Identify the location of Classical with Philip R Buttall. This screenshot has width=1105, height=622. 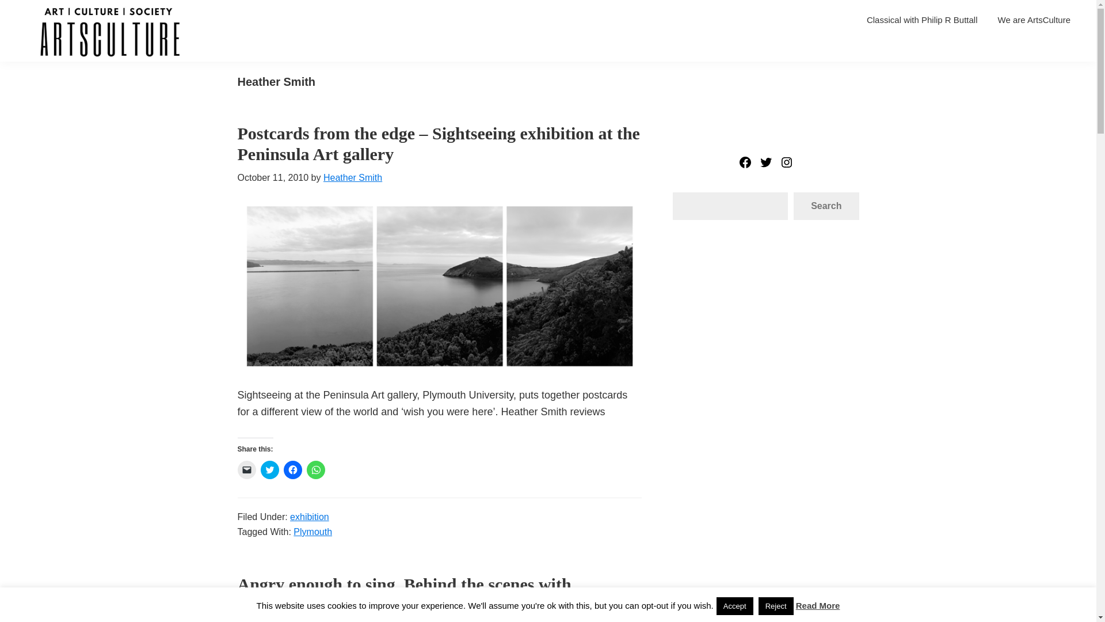
(922, 20).